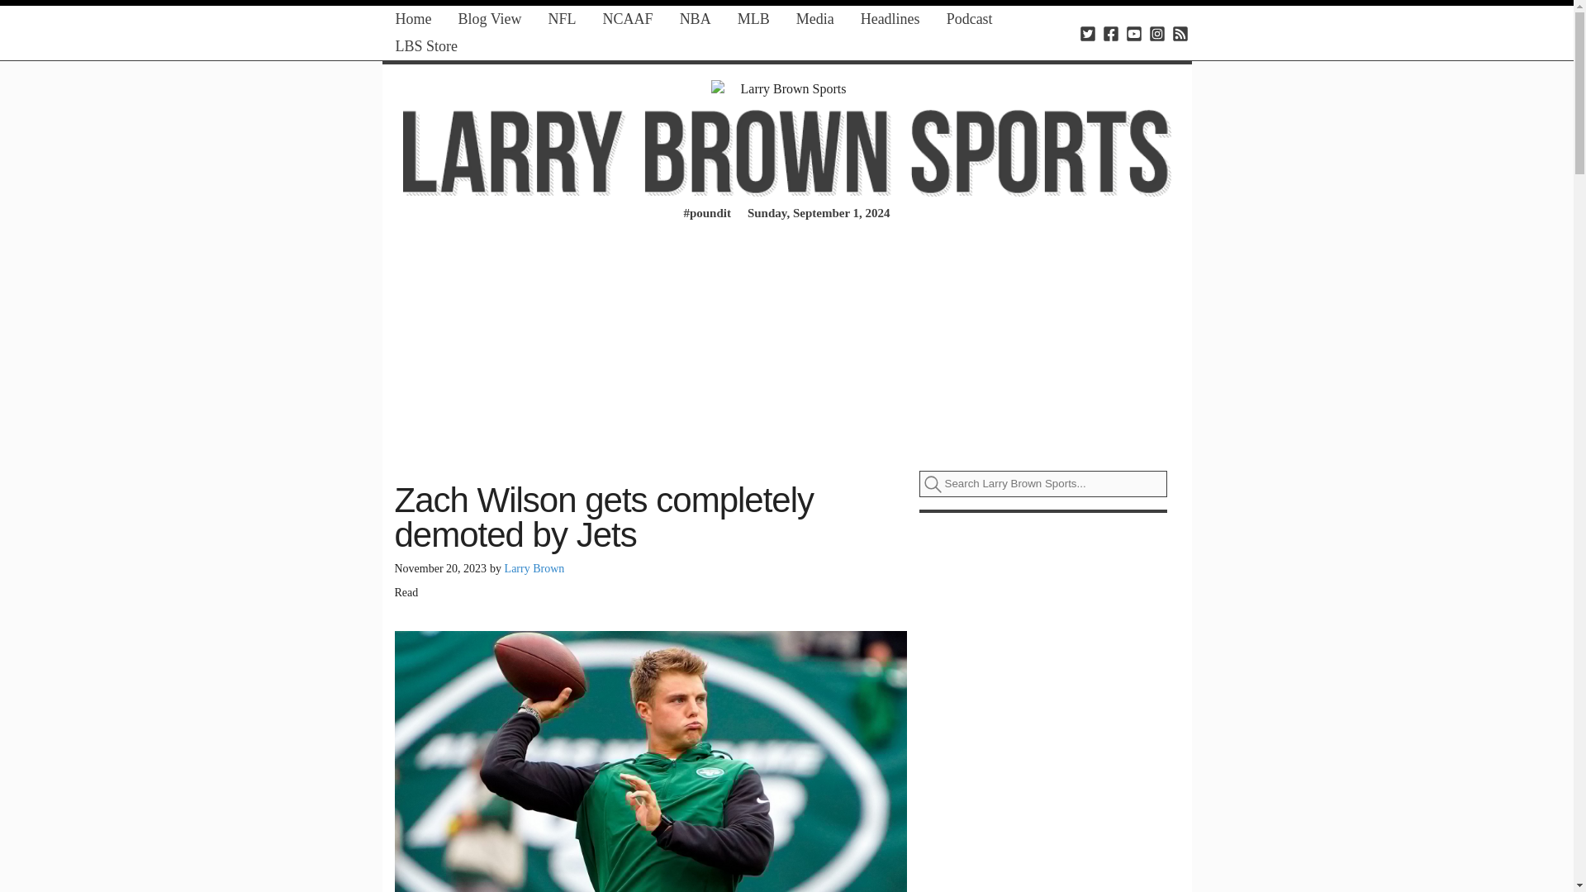 The image size is (1586, 892). I want to click on View Larry Brown Sports Youtube, so click(1133, 33).